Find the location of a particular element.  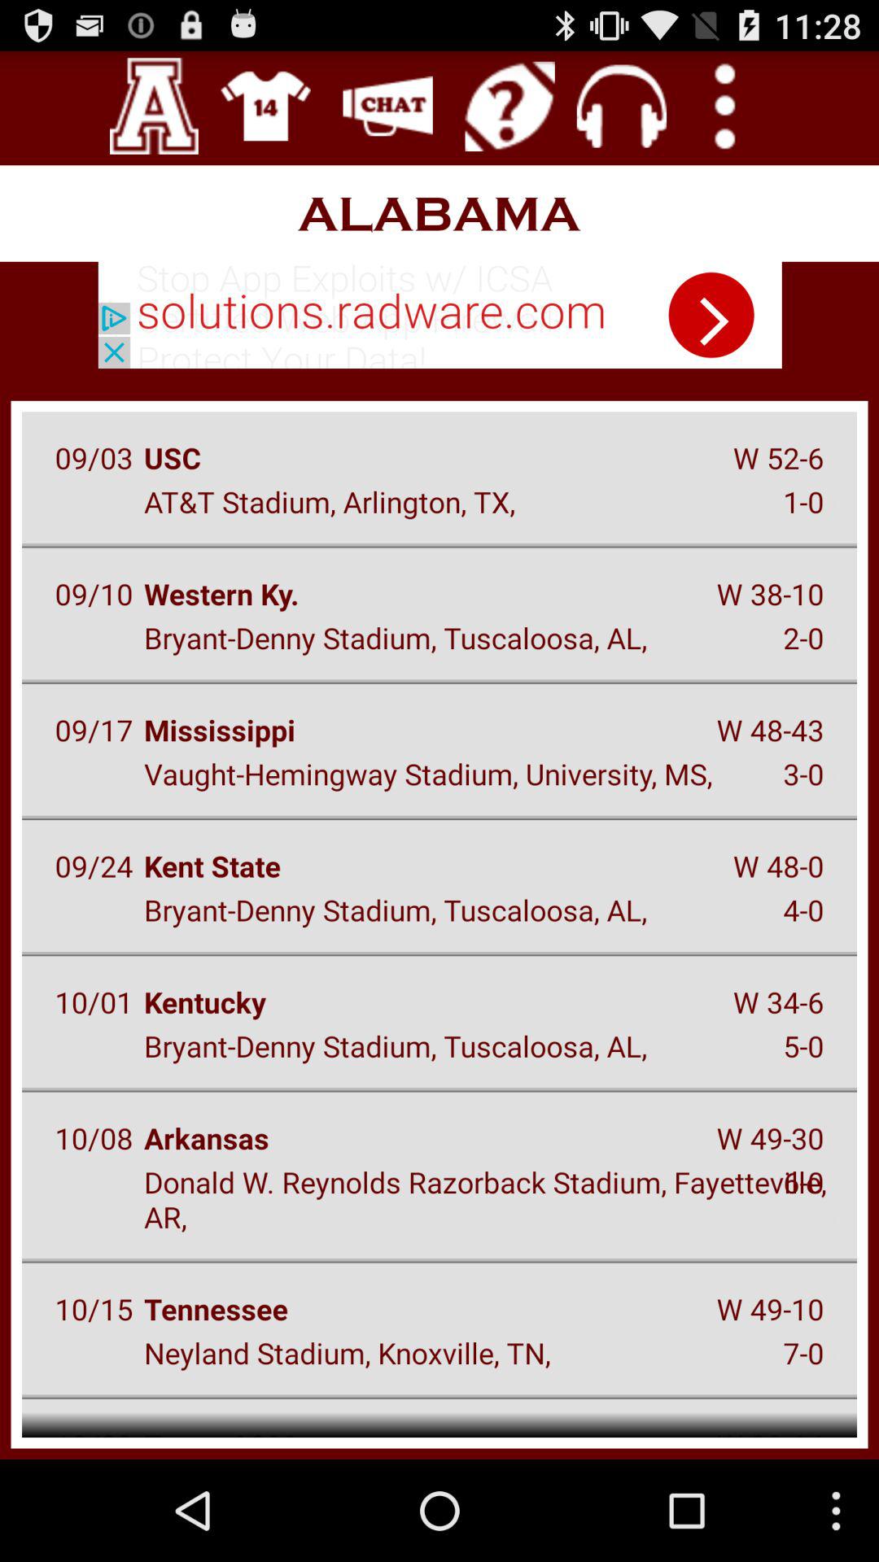

click on right of earphone symbol is located at coordinates (724, 106).